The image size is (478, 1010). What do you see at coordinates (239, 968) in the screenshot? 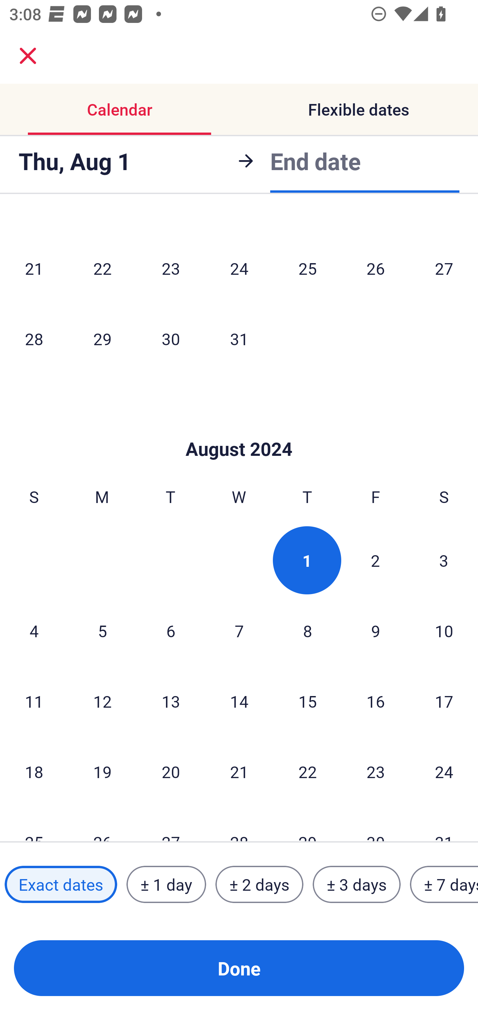
I see `Done` at bounding box center [239, 968].